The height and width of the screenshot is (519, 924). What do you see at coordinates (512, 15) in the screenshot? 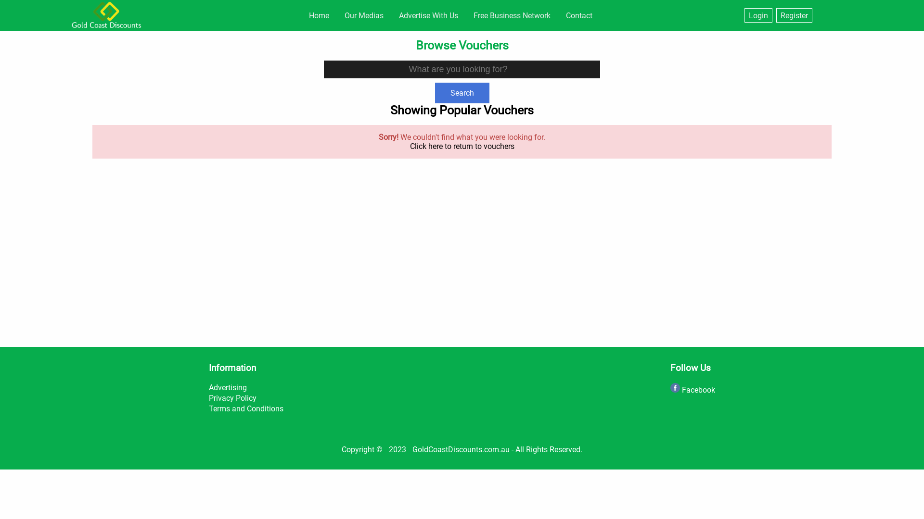
I see `Free Business Network` at bounding box center [512, 15].